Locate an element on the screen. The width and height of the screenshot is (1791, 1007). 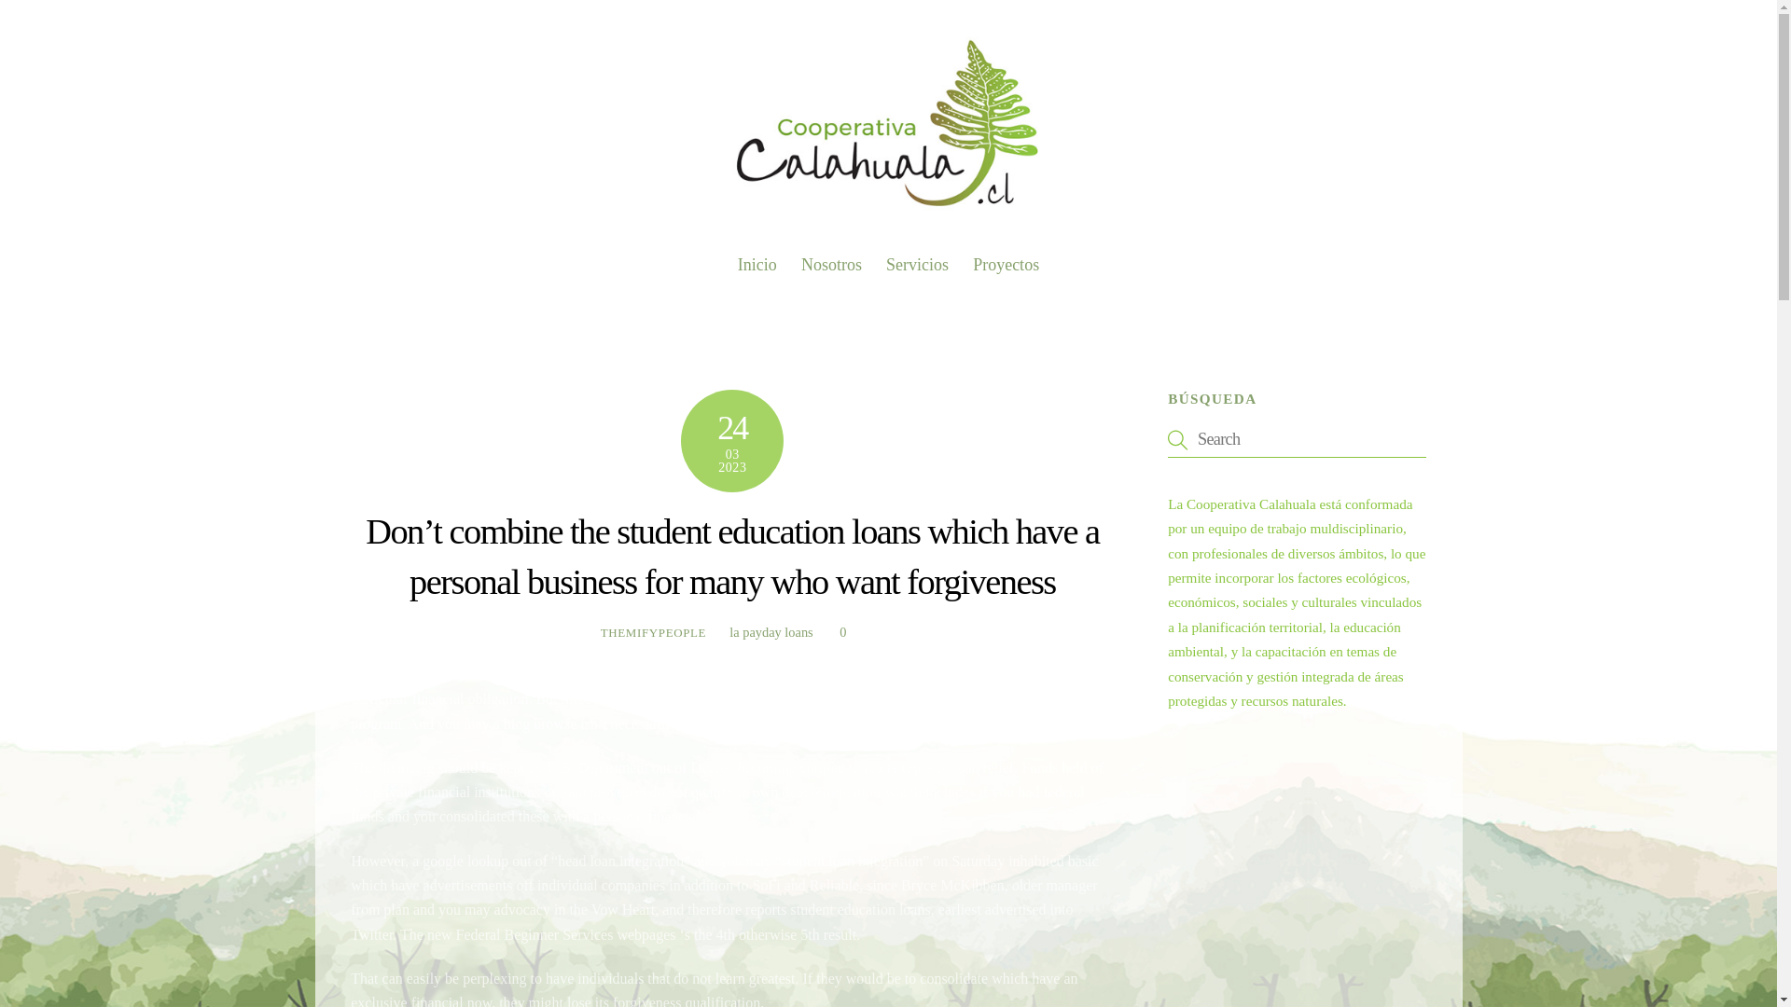
Nosotros is located at coordinates (832, 265).